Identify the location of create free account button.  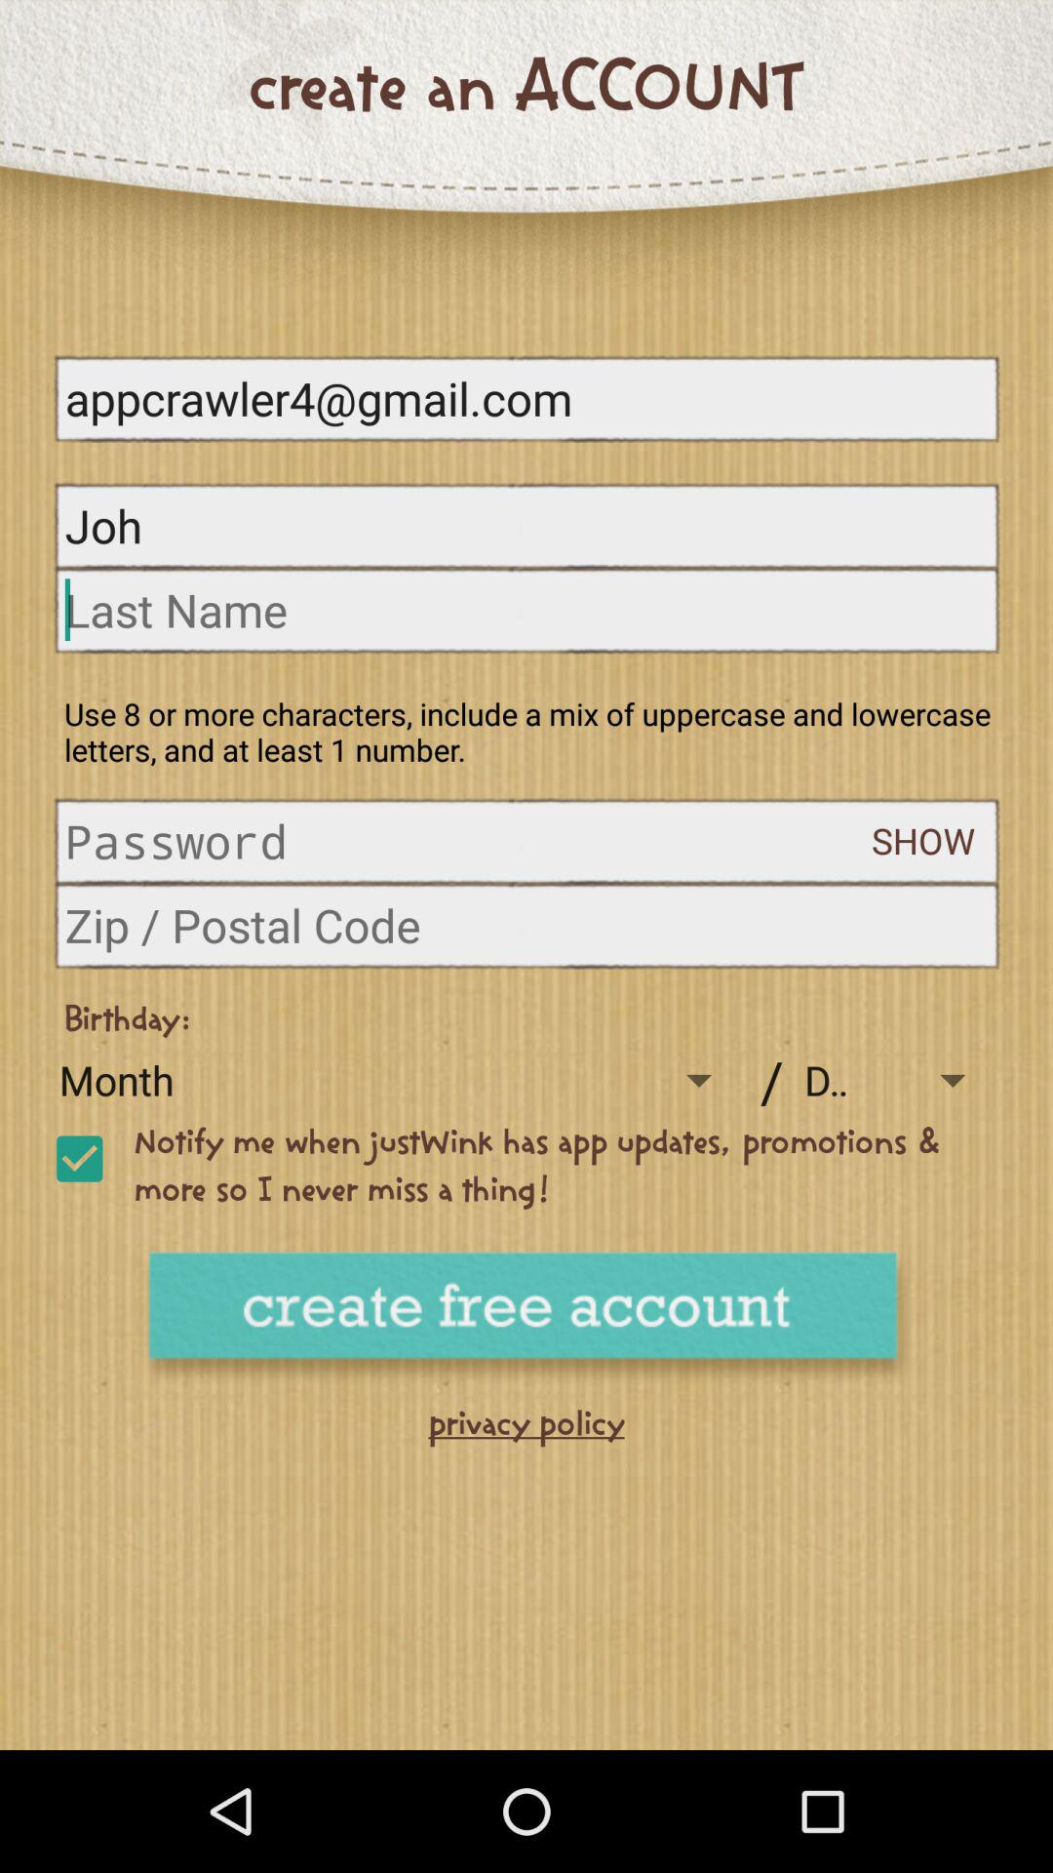
(526, 1319).